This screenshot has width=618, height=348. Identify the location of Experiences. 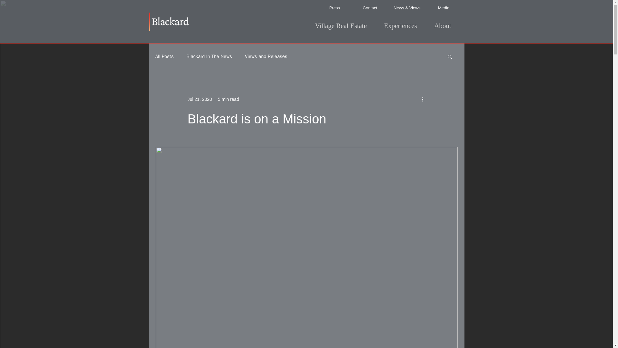
(396, 24).